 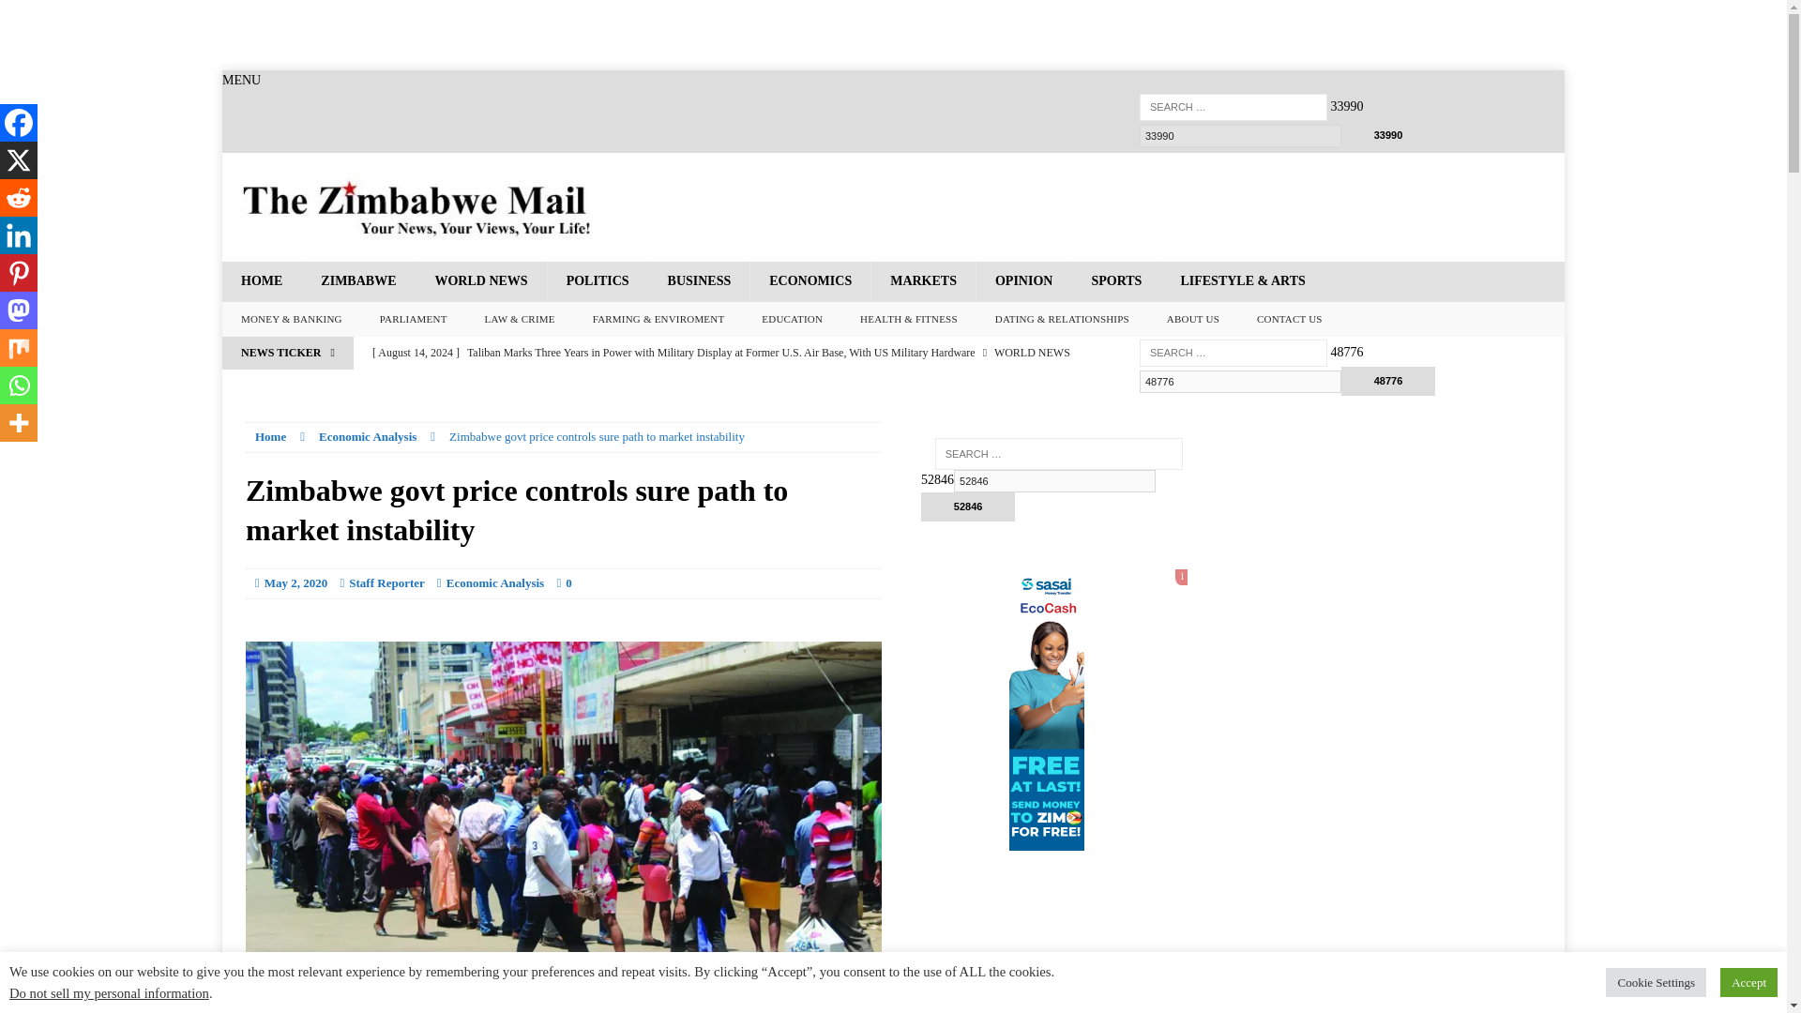 What do you see at coordinates (1388, 381) in the screenshot?
I see `48776` at bounding box center [1388, 381].